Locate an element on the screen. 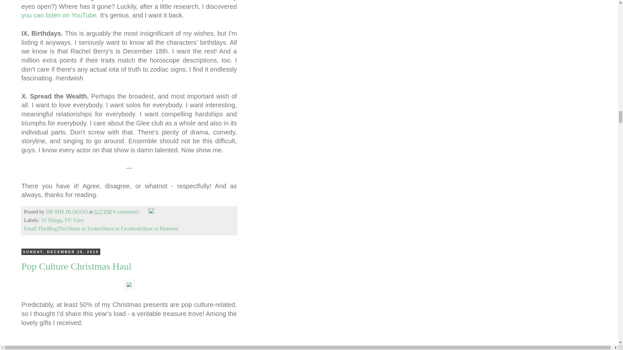 The image size is (623, 350). you is located at coordinates (26, 15).